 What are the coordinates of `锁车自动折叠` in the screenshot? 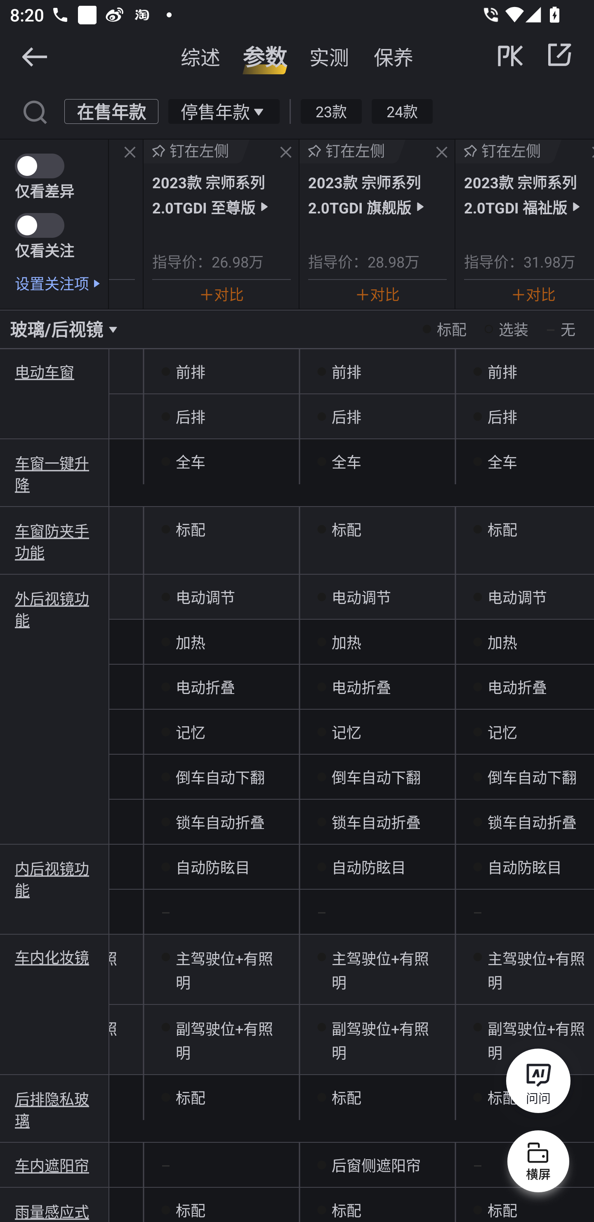 It's located at (377, 822).